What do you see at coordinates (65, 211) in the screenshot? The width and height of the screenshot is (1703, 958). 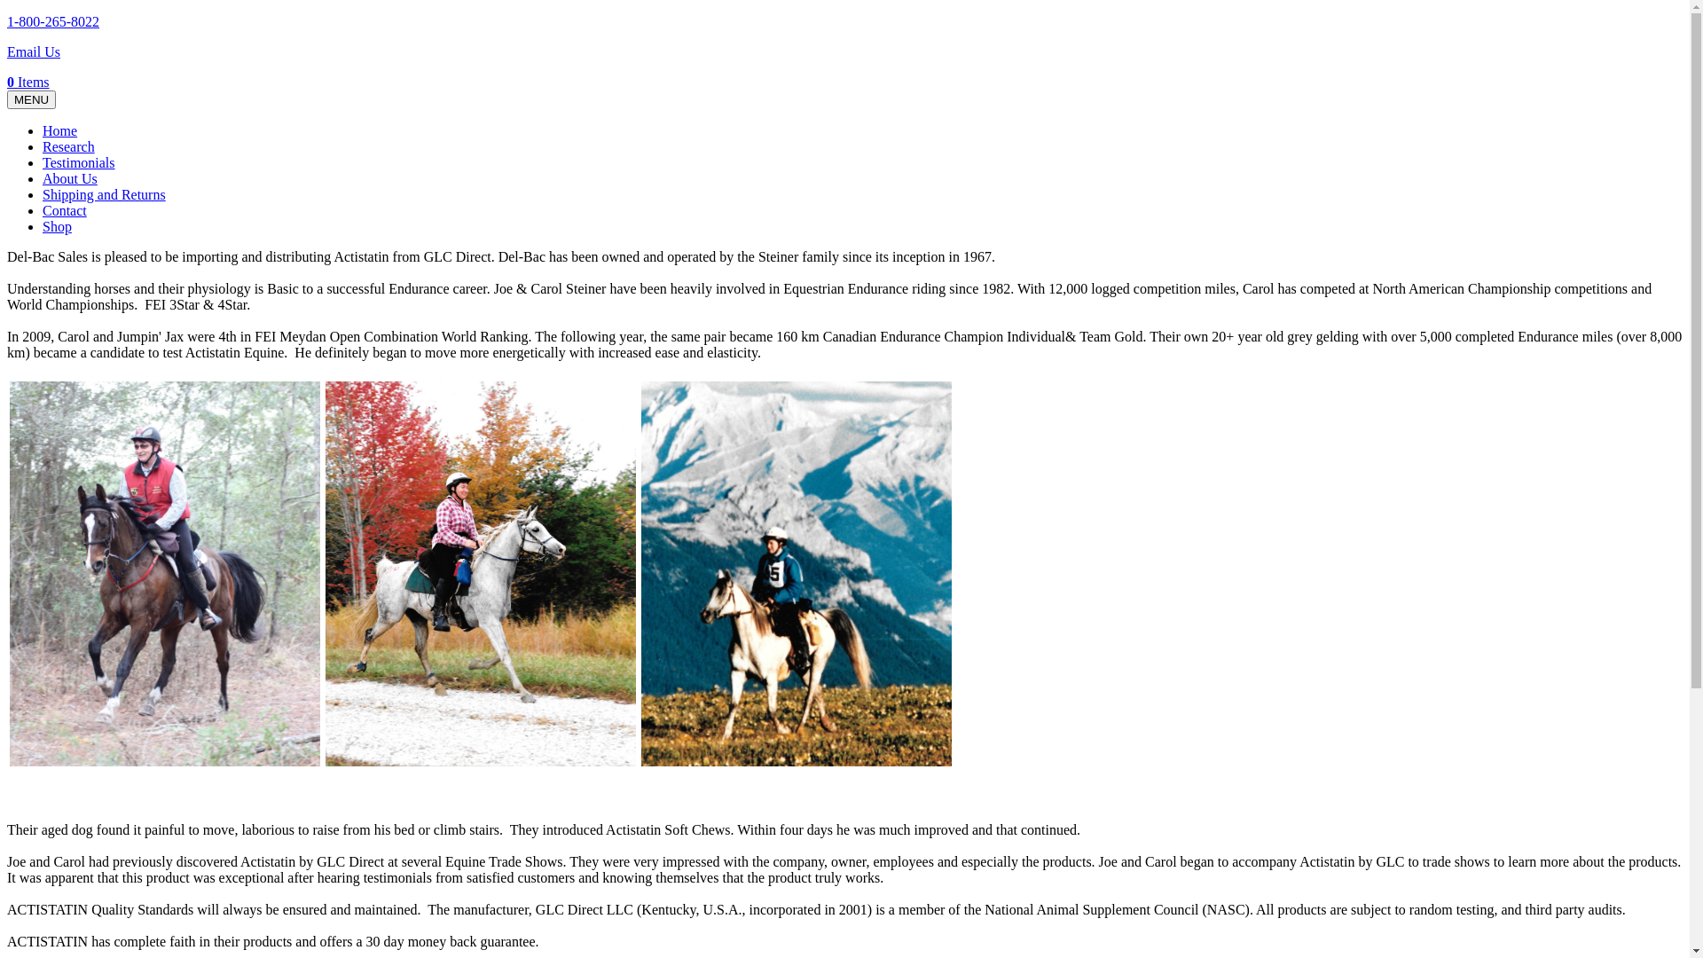 I see `Contact` at bounding box center [65, 211].